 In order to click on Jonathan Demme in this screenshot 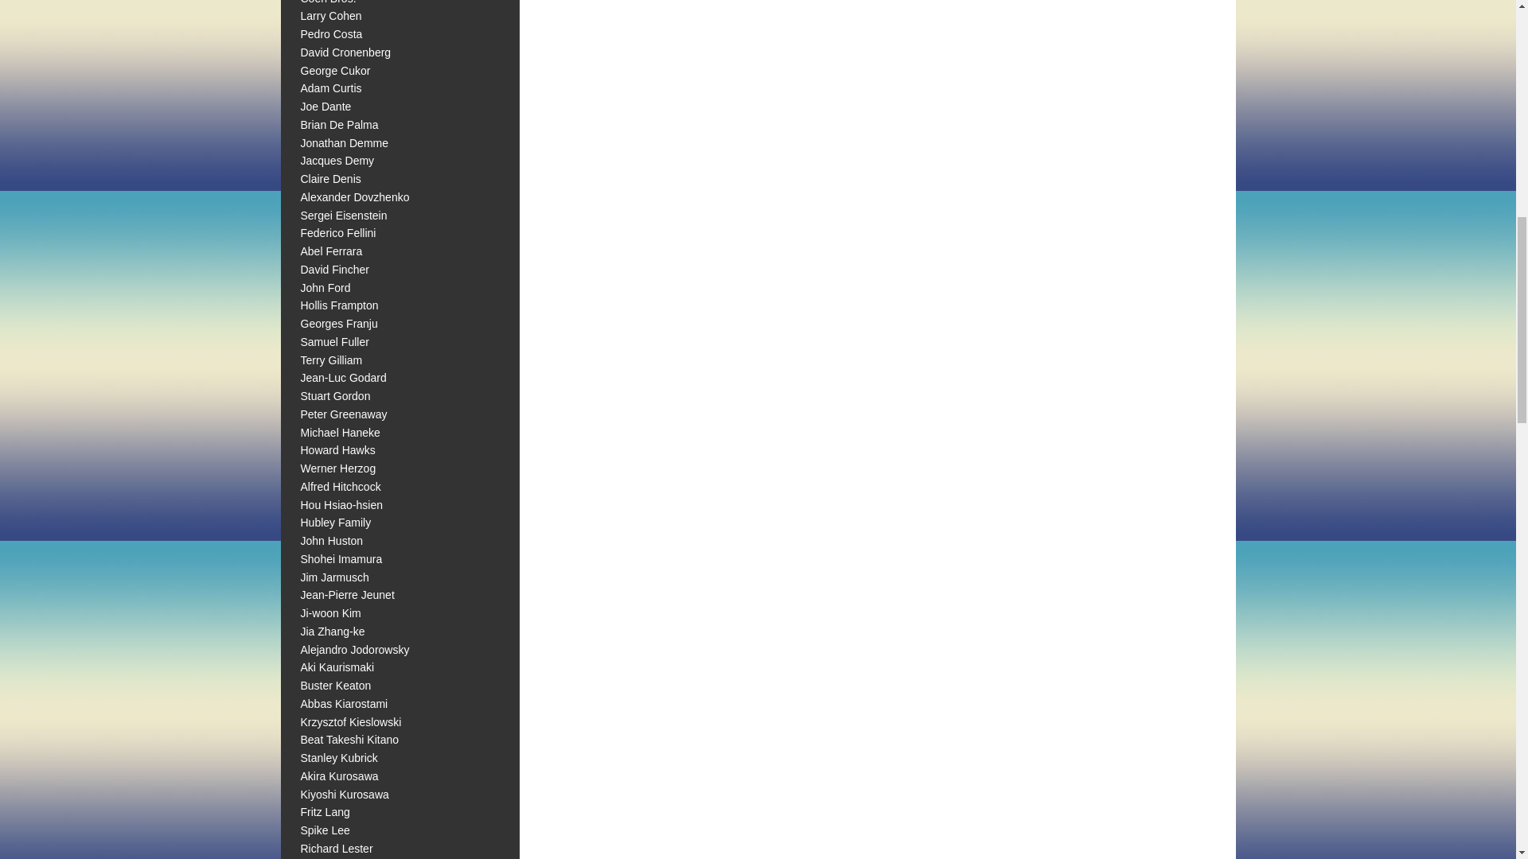, I will do `click(345, 142)`.